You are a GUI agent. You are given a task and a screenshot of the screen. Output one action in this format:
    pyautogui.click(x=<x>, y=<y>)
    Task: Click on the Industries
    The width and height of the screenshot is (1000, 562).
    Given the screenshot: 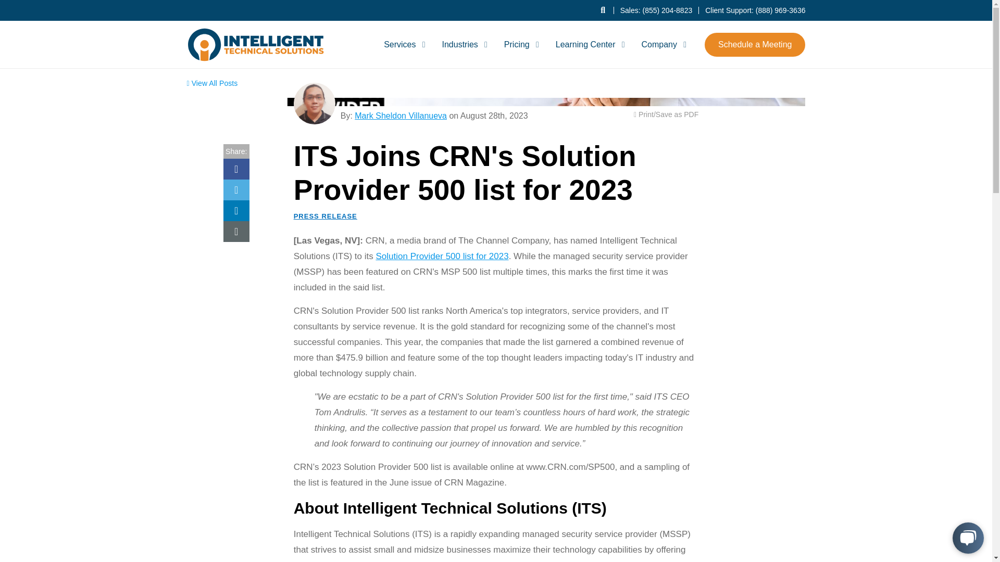 What is the action you would take?
    pyautogui.click(x=463, y=44)
    